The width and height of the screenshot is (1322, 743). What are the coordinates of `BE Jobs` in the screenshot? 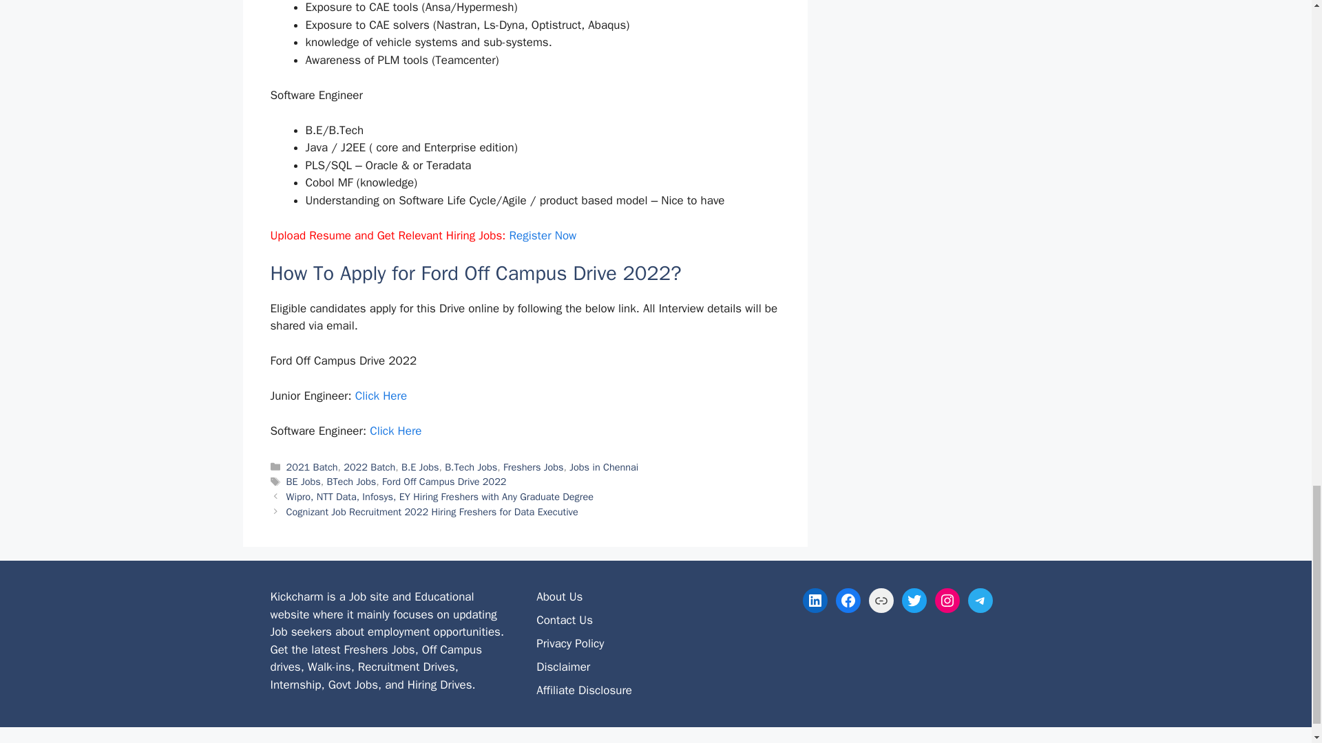 It's located at (304, 482).